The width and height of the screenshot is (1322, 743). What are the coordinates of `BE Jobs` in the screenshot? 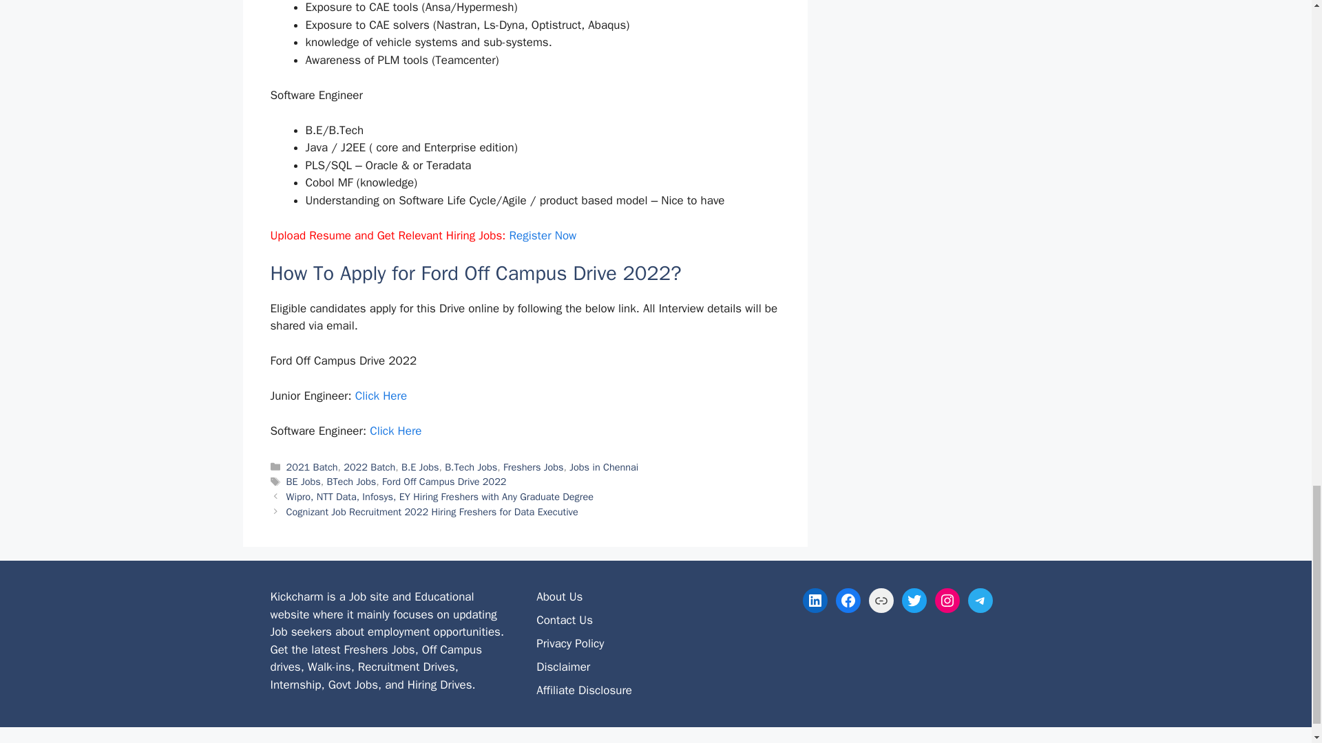 It's located at (304, 482).